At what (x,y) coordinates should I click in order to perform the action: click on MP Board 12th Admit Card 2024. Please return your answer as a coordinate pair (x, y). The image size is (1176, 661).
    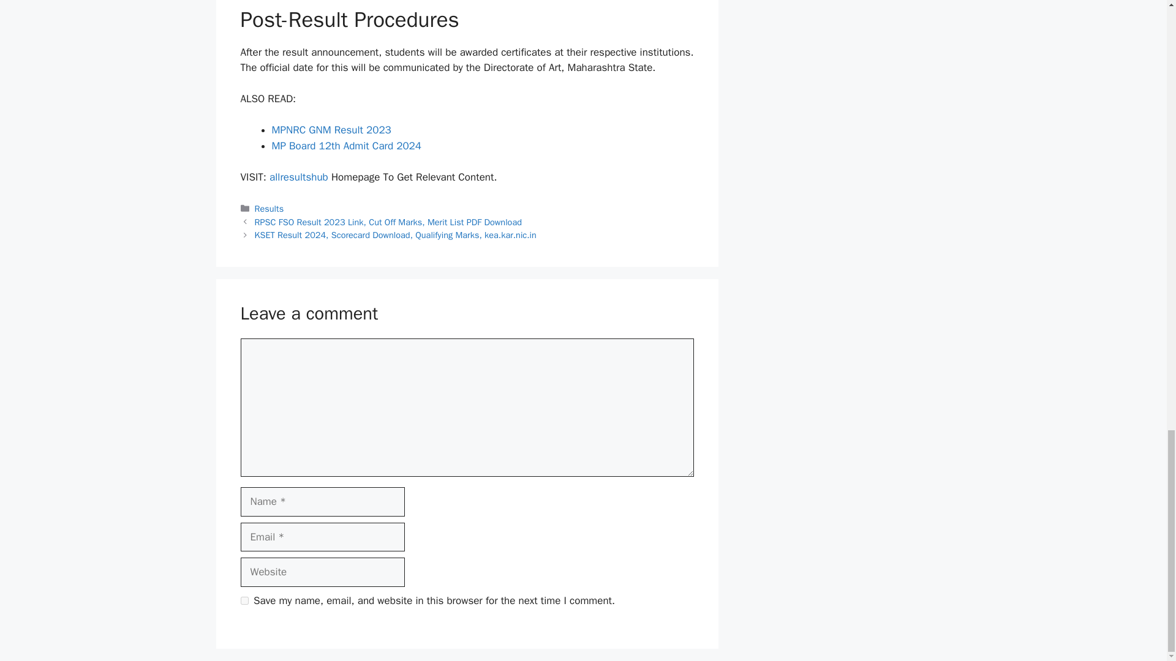
    Looking at the image, I should click on (347, 146).